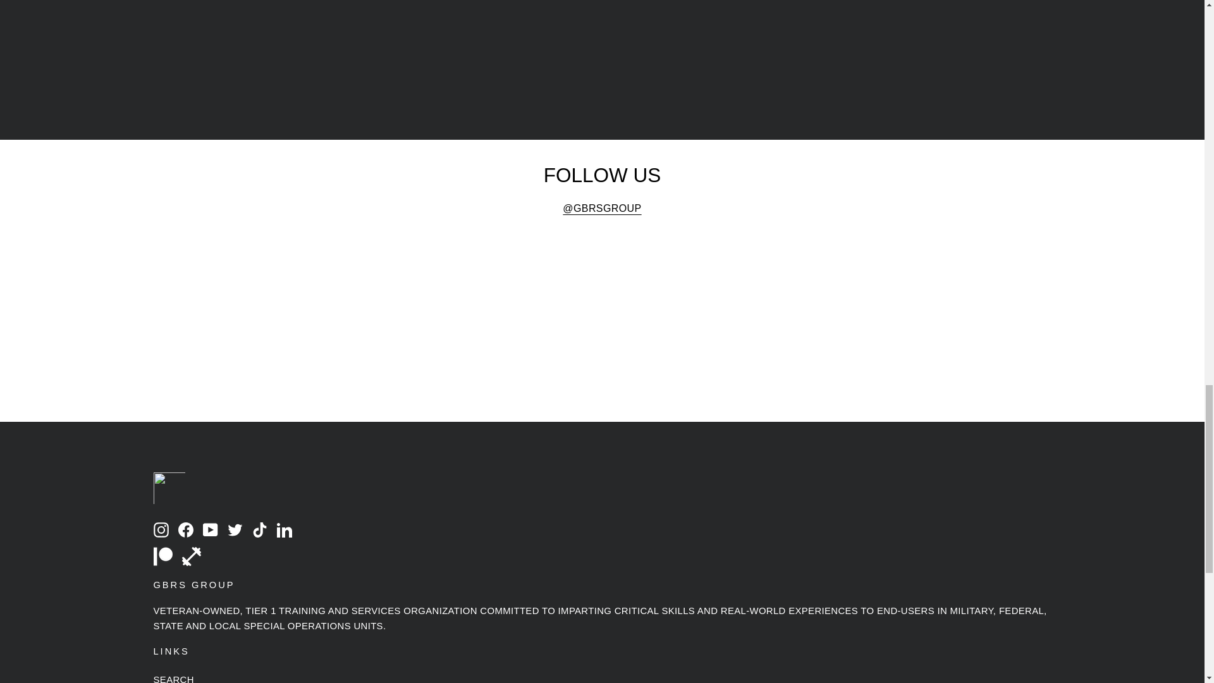  Describe the element at coordinates (161, 529) in the screenshot. I see `GBRS Group on Instagram` at that location.